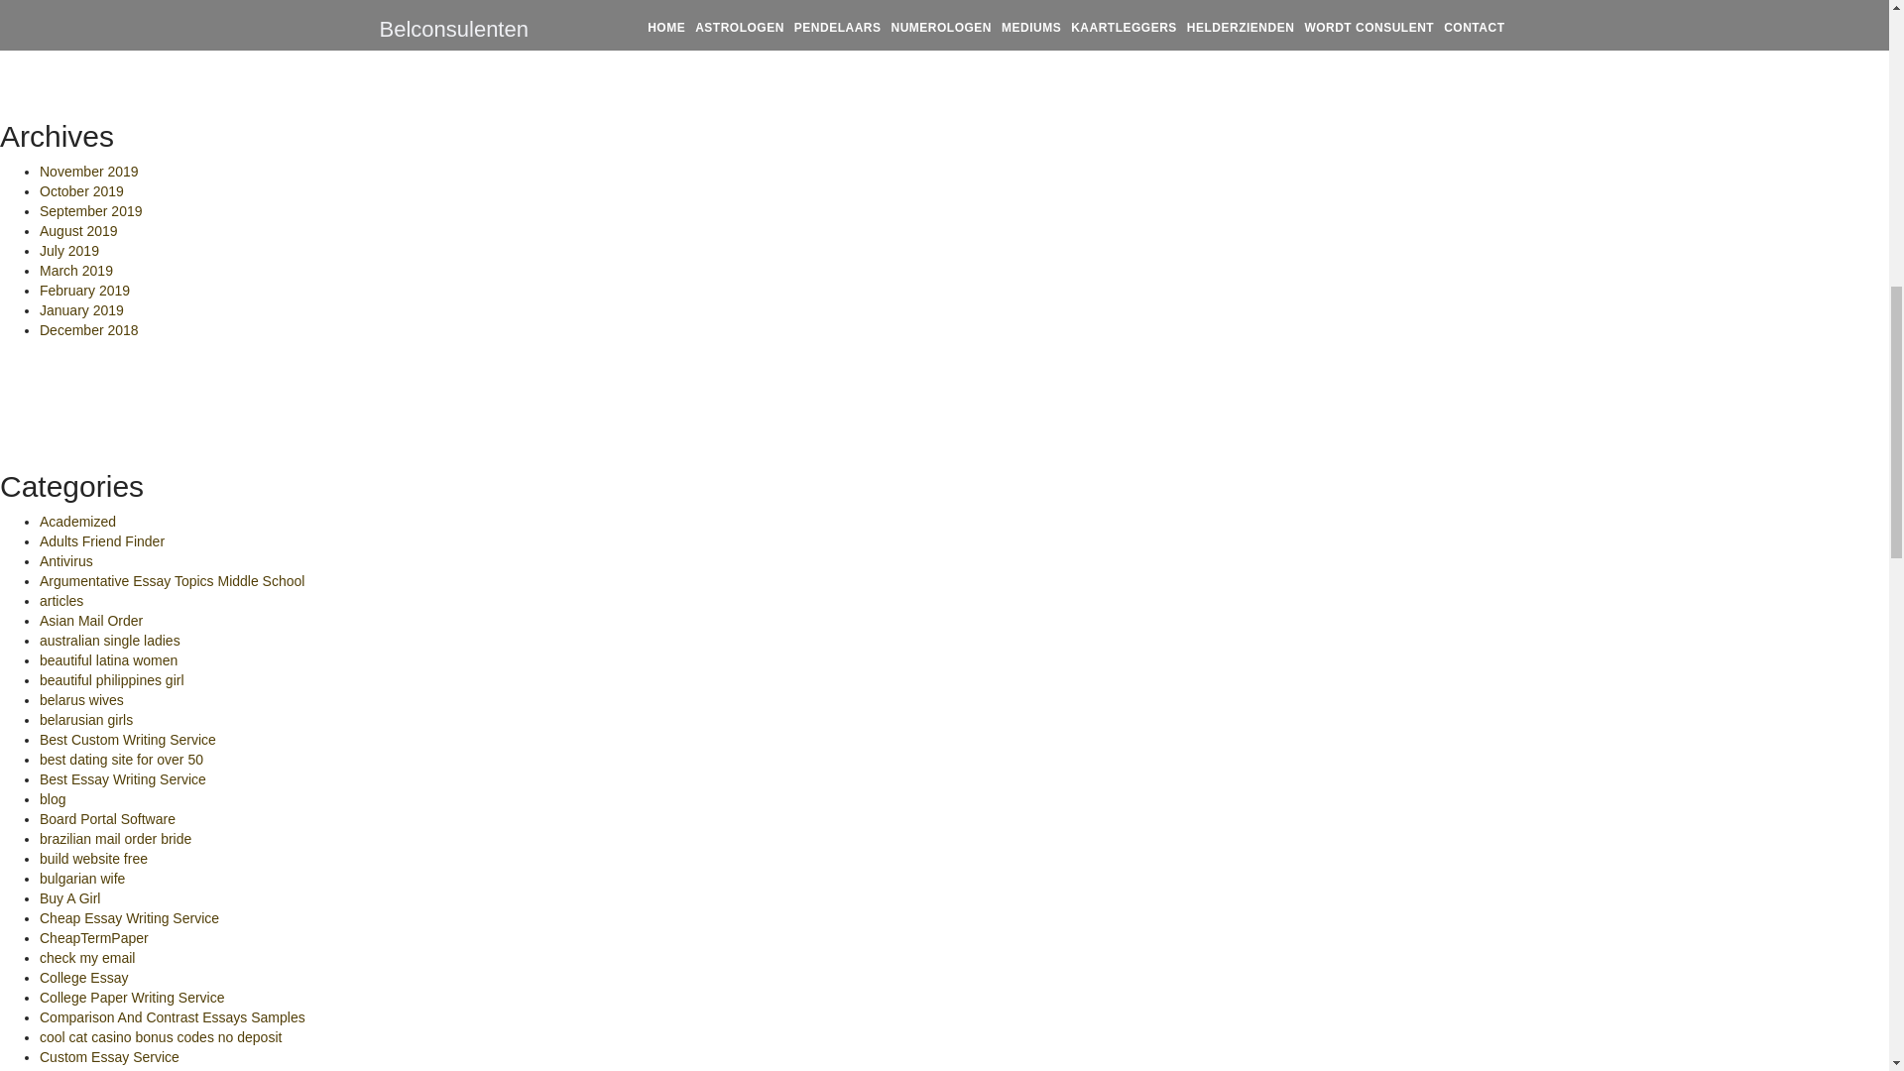  Describe the element at coordinates (69, 251) in the screenshot. I see `July 2019` at that location.